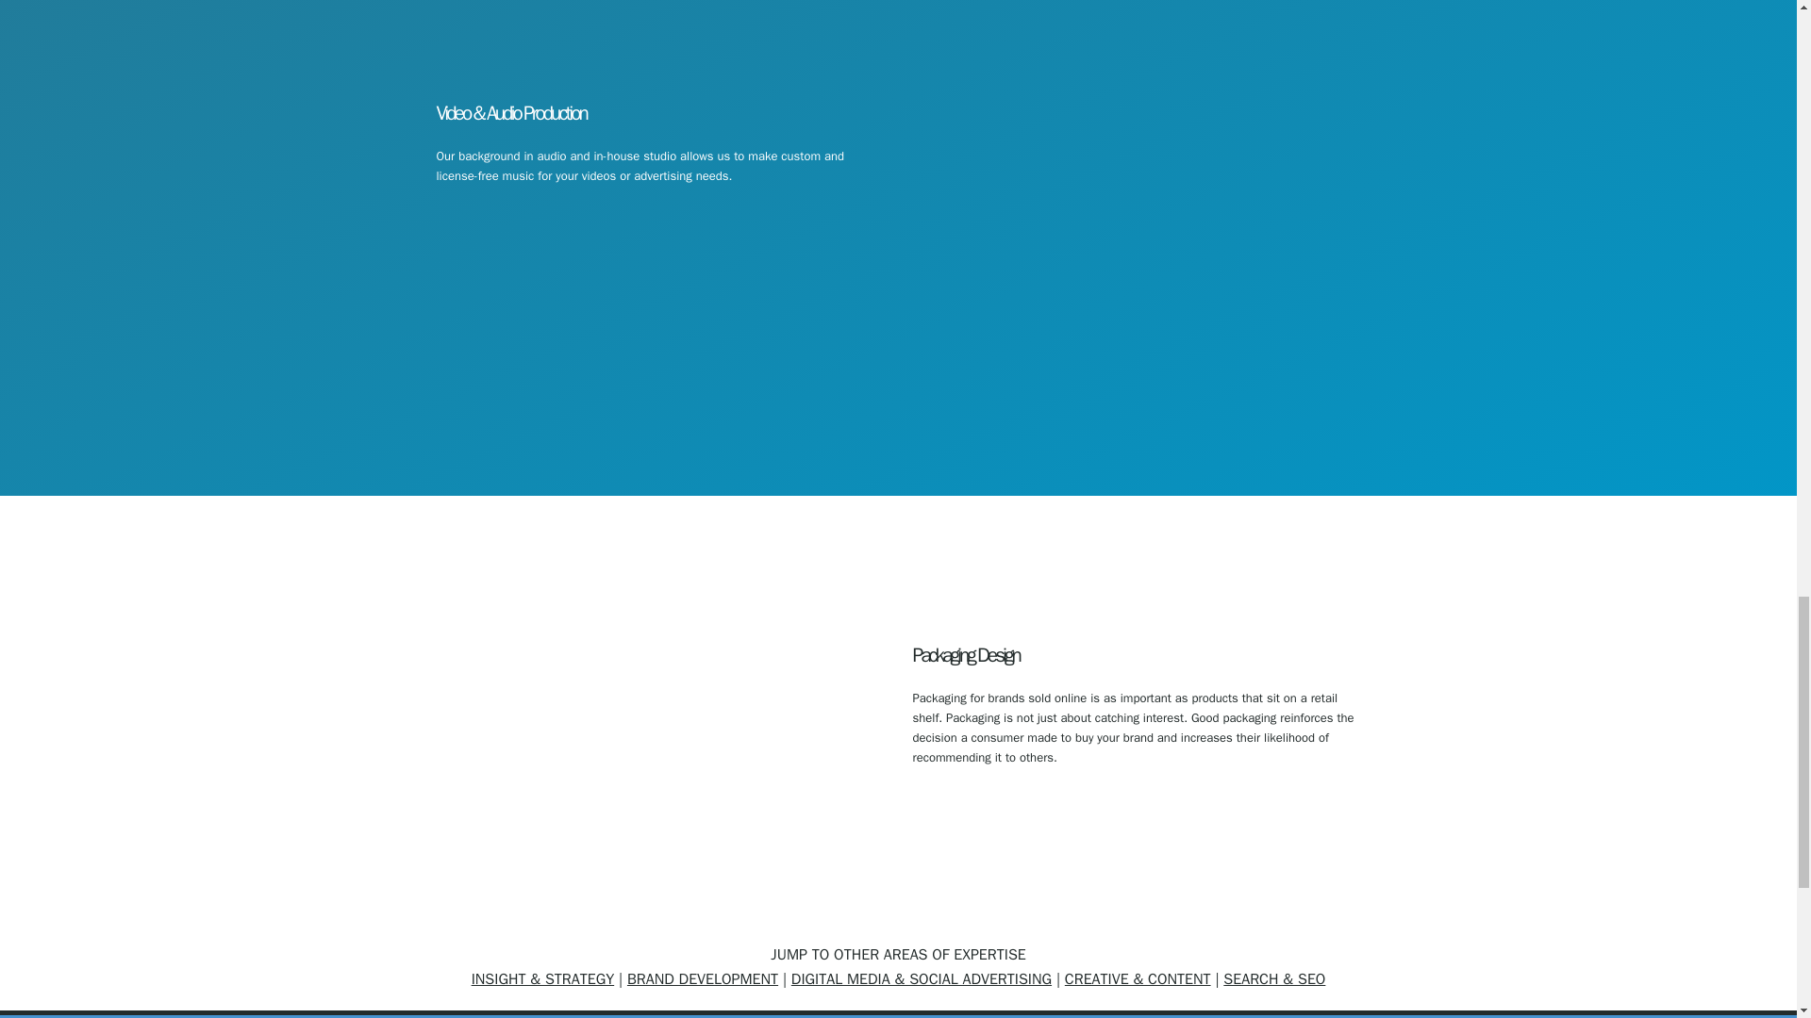 The width and height of the screenshot is (1811, 1018). Describe the element at coordinates (1136, 241) in the screenshot. I see `VideoProduction` at that location.